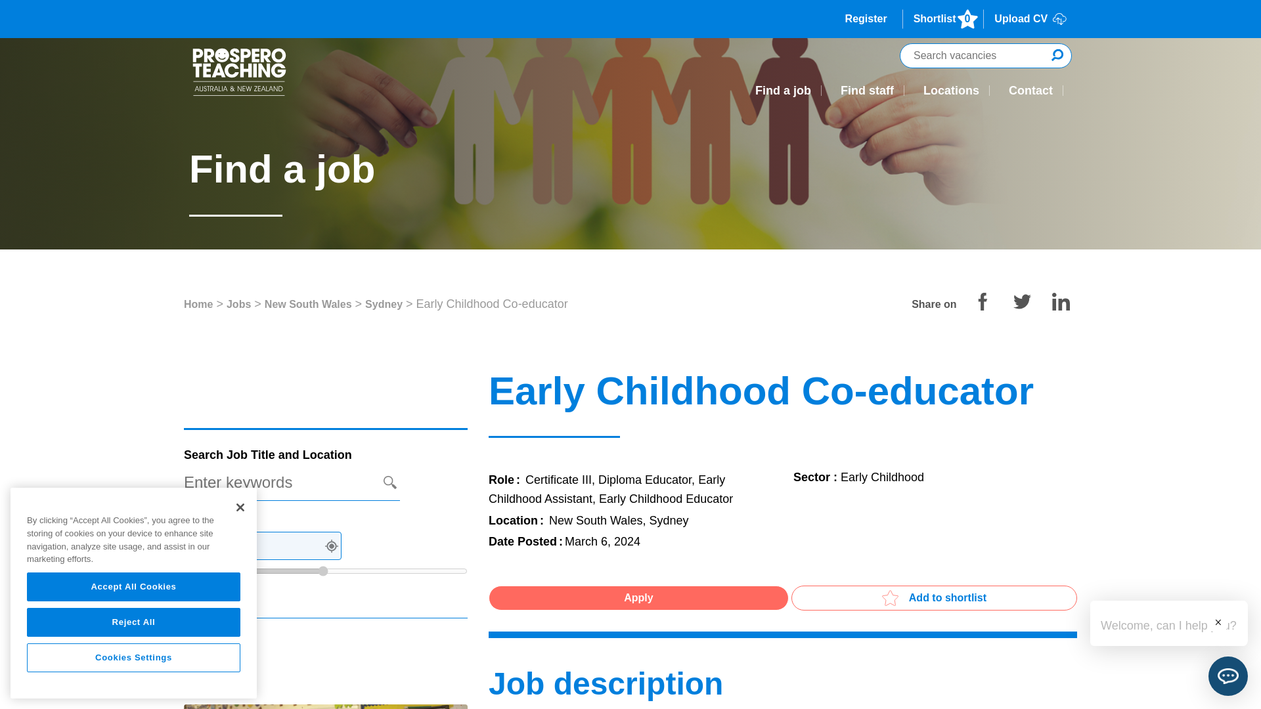 This screenshot has width=1261, height=709. I want to click on Upload CV, so click(1030, 19).